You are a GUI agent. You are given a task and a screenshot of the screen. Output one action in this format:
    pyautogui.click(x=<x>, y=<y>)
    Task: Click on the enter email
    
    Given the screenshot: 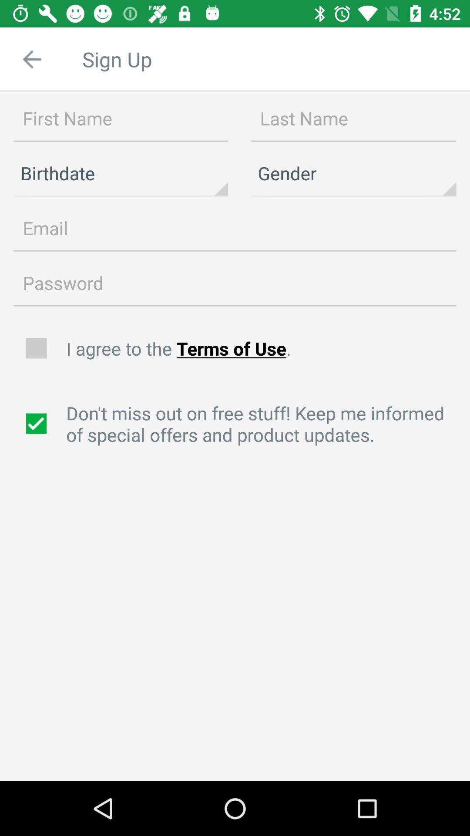 What is the action you would take?
    pyautogui.click(x=235, y=229)
    